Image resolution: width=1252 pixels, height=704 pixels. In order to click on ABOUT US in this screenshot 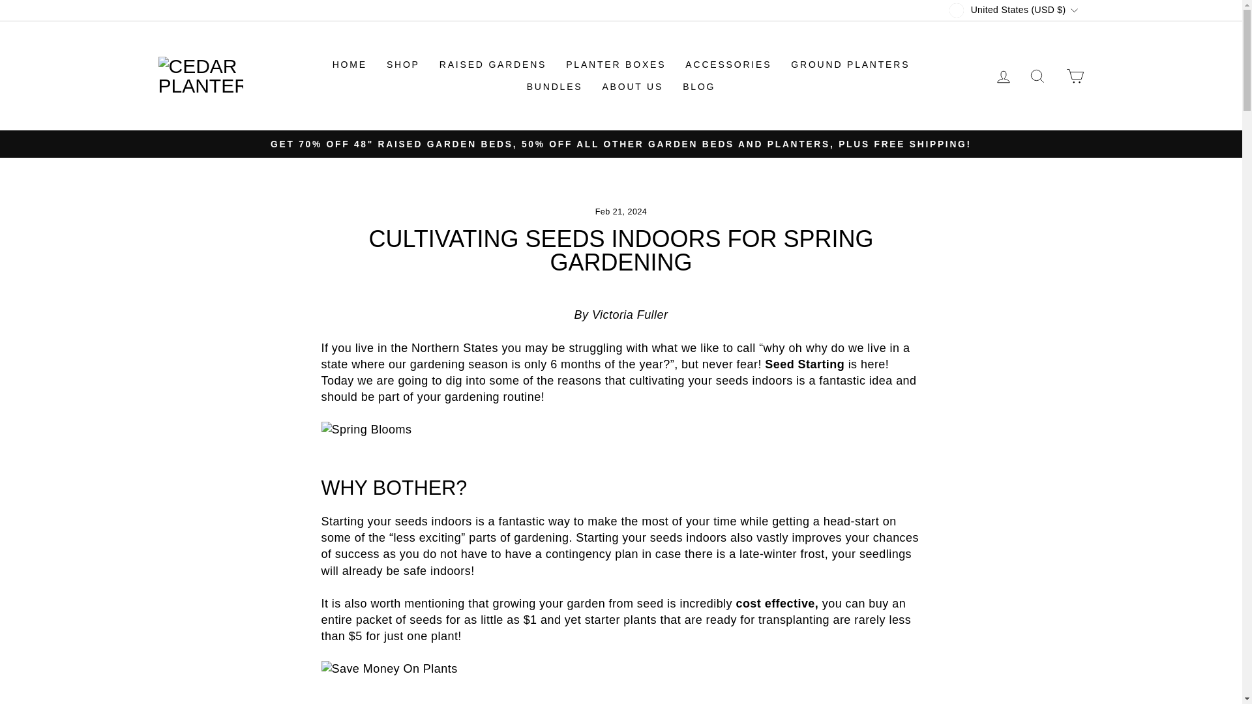, I will do `click(633, 87)`.